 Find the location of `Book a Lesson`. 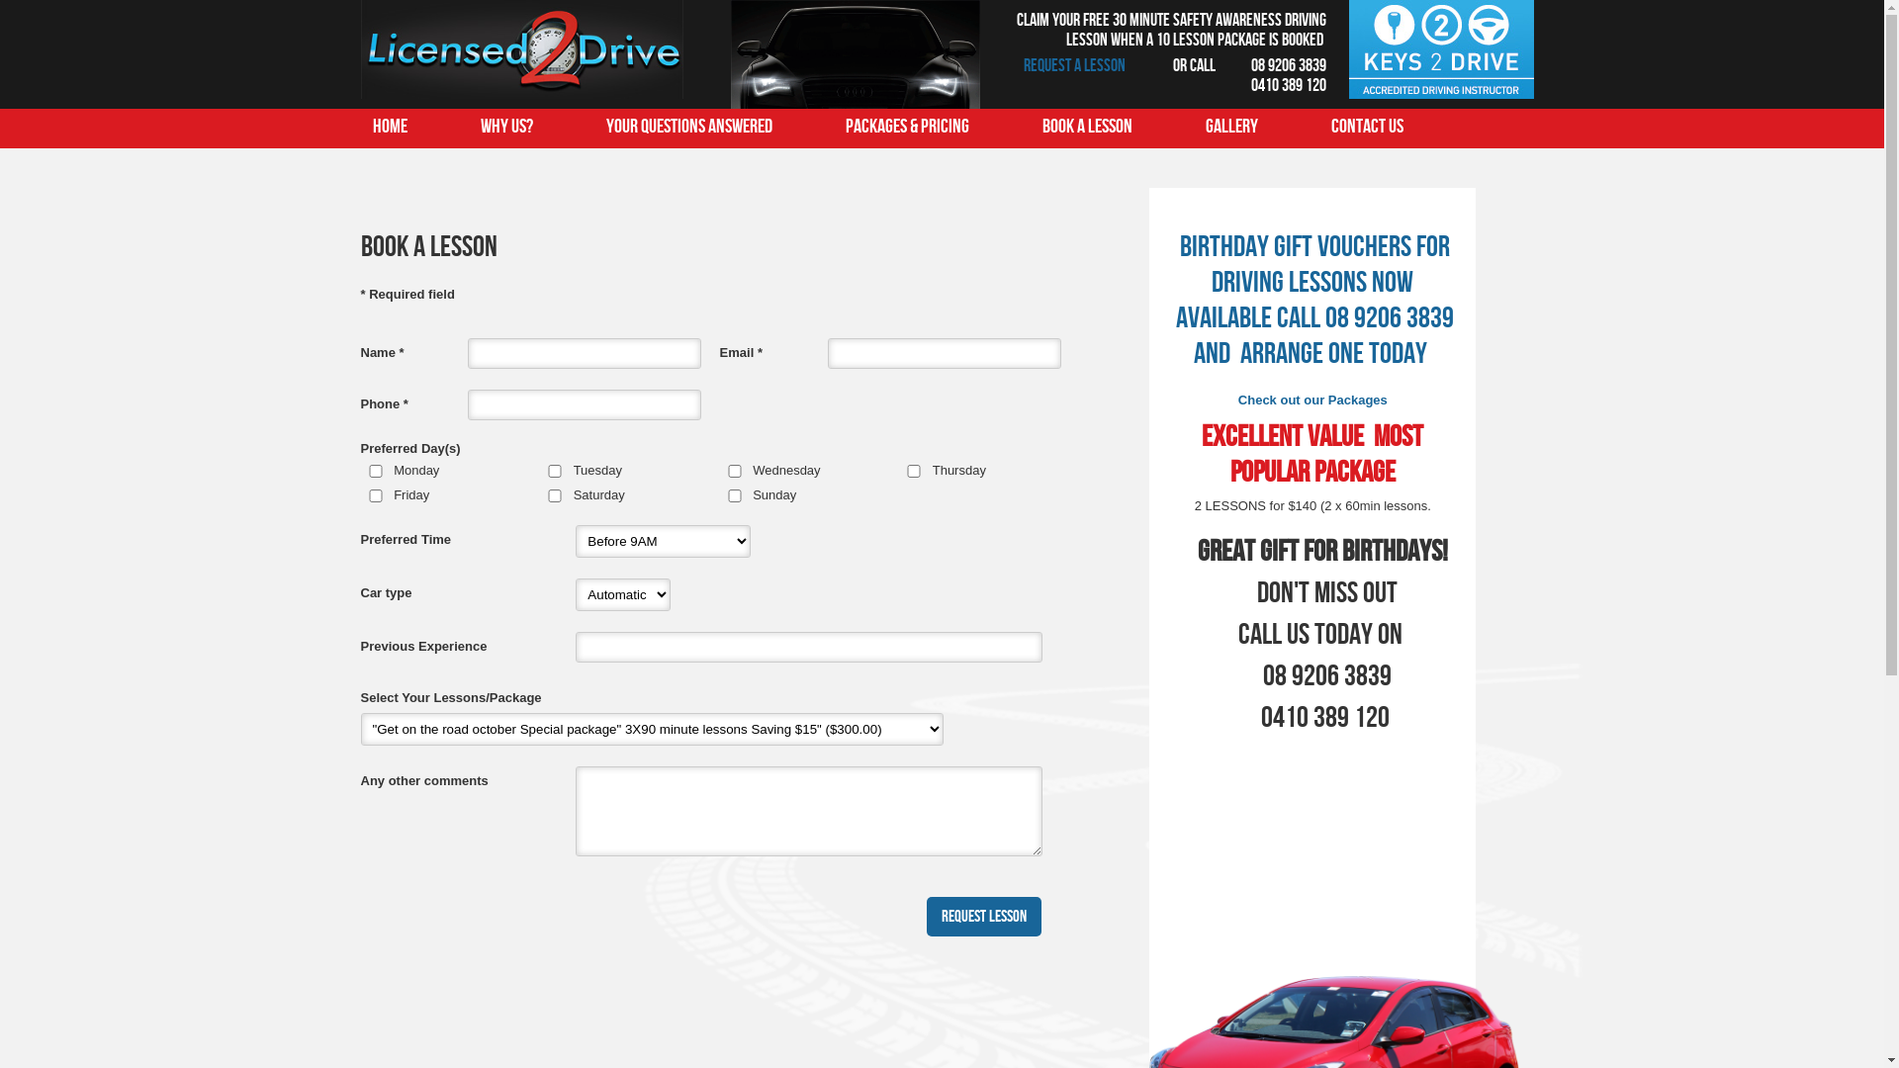

Book a Lesson is located at coordinates (1088, 127).